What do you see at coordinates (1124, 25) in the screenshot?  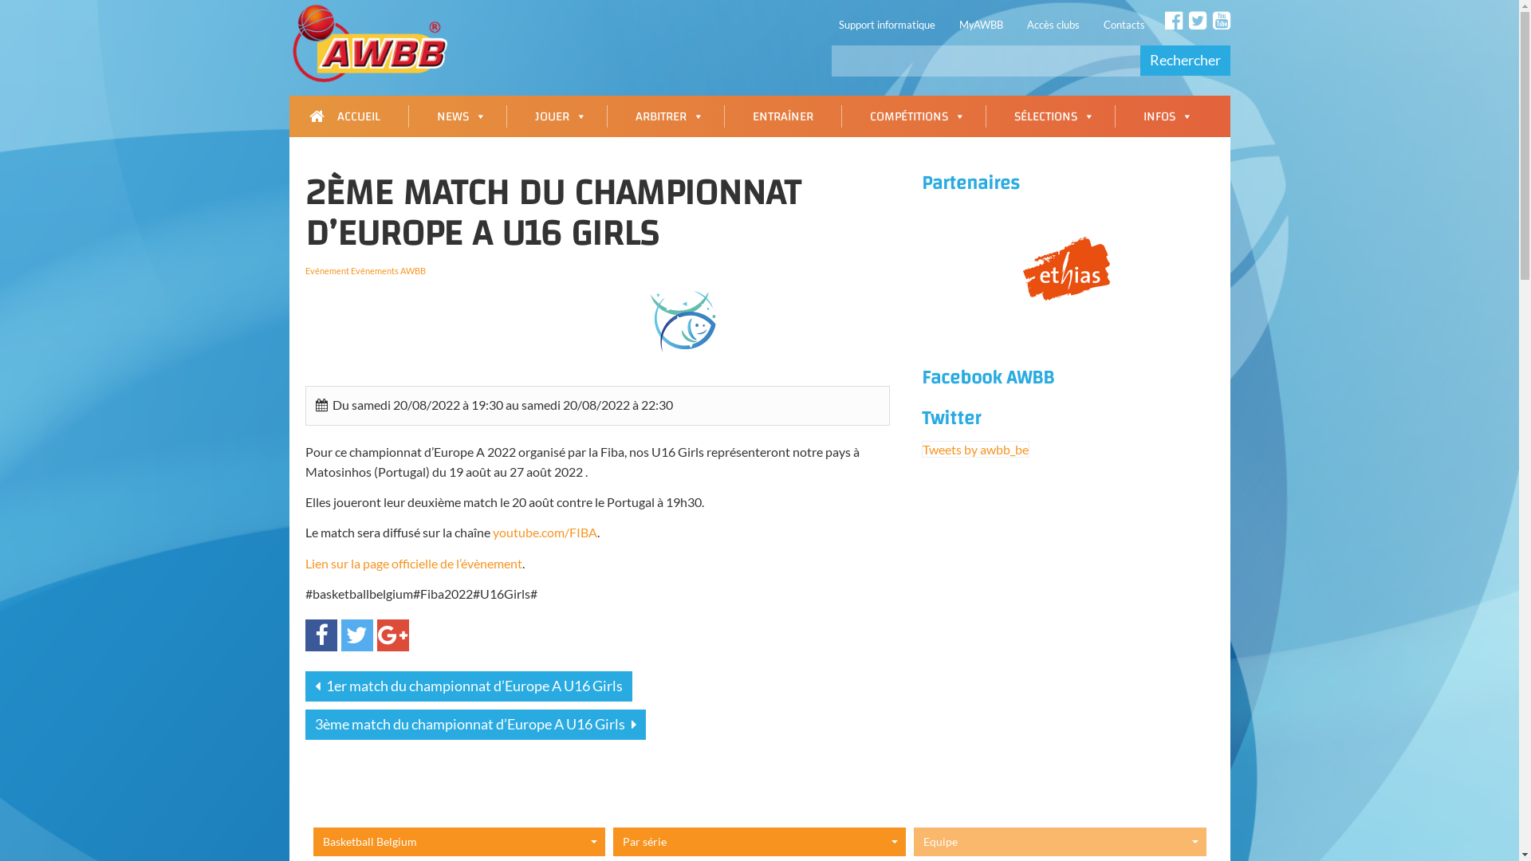 I see `Contacts` at bounding box center [1124, 25].